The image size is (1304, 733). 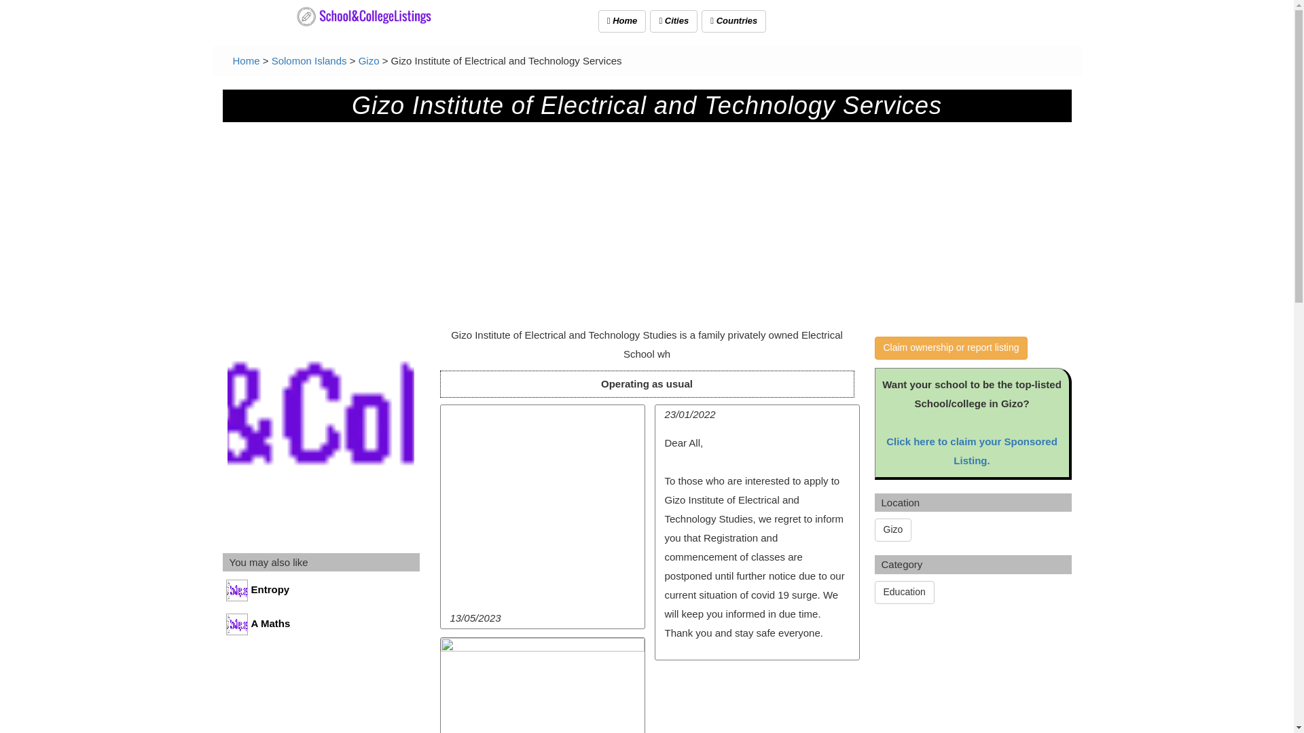 What do you see at coordinates (622, 21) in the screenshot?
I see `Home` at bounding box center [622, 21].